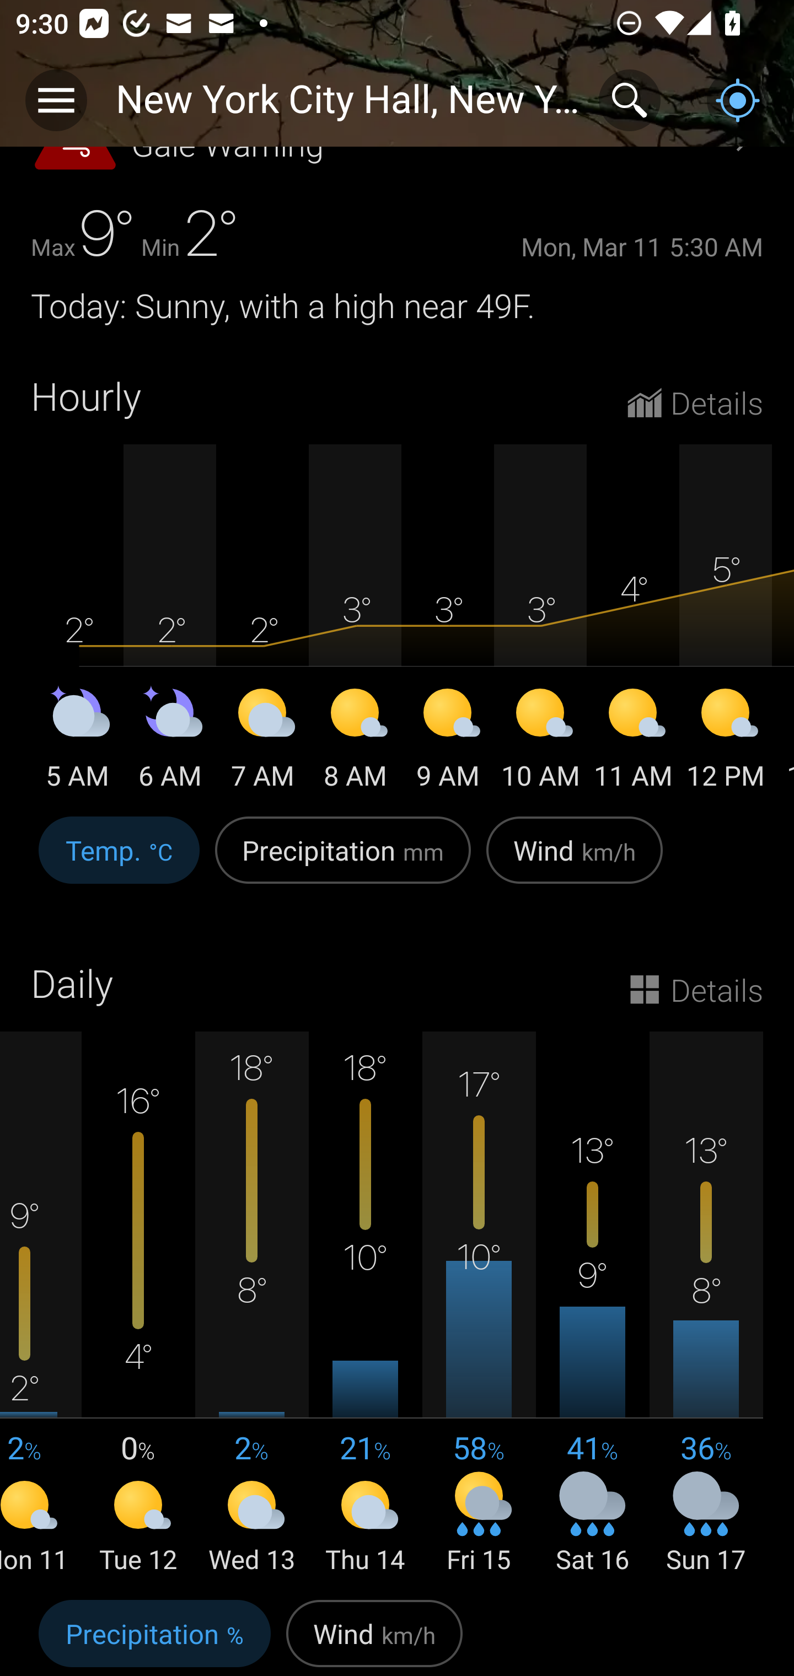 The width and height of the screenshot is (794, 1676). What do you see at coordinates (119, 862) in the screenshot?
I see `Temp. °C` at bounding box center [119, 862].